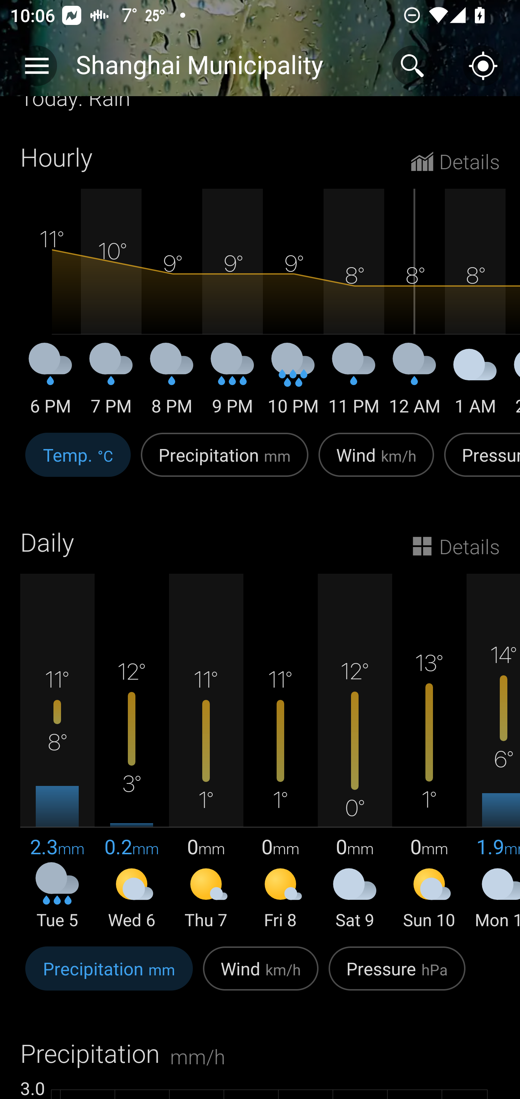 Image resolution: width=520 pixels, height=1099 pixels. What do you see at coordinates (132, 752) in the screenshot?
I see `12° 3° 0.2 mm Wed 6` at bounding box center [132, 752].